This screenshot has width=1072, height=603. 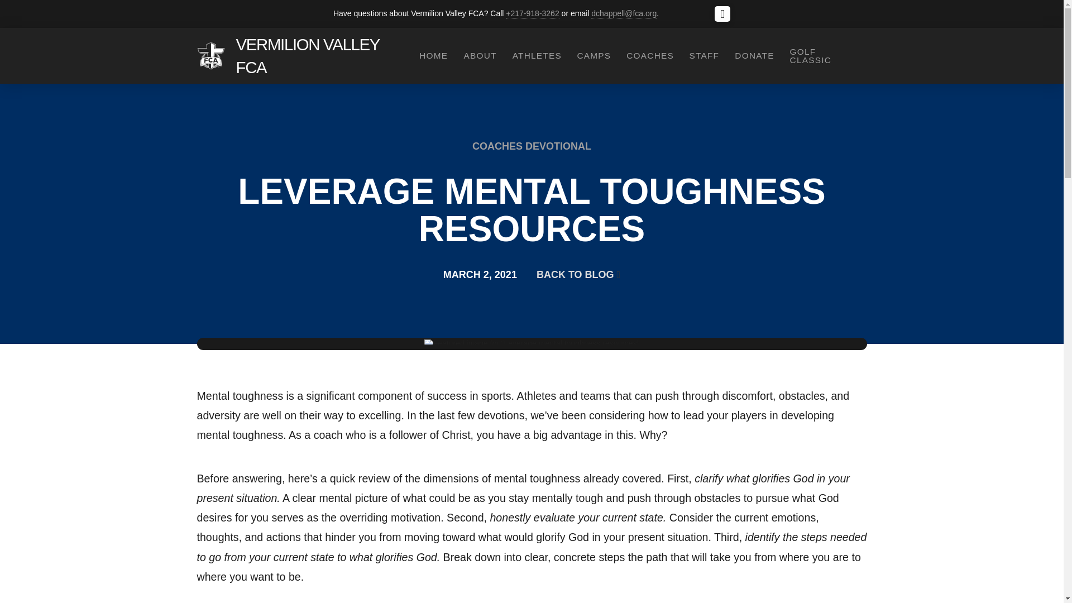 What do you see at coordinates (479, 56) in the screenshot?
I see `ABOUT` at bounding box center [479, 56].